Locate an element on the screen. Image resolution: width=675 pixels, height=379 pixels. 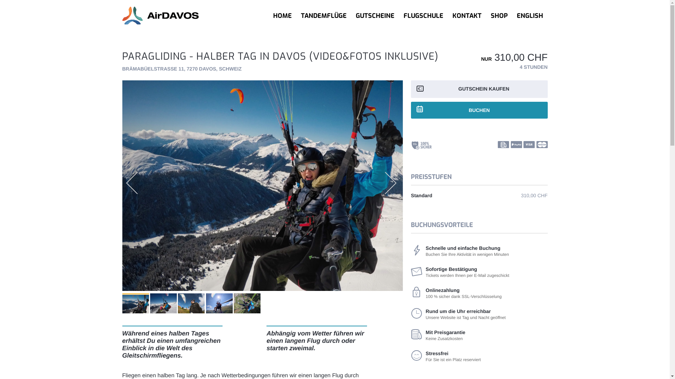
FLUGSCHULE is located at coordinates (423, 16).